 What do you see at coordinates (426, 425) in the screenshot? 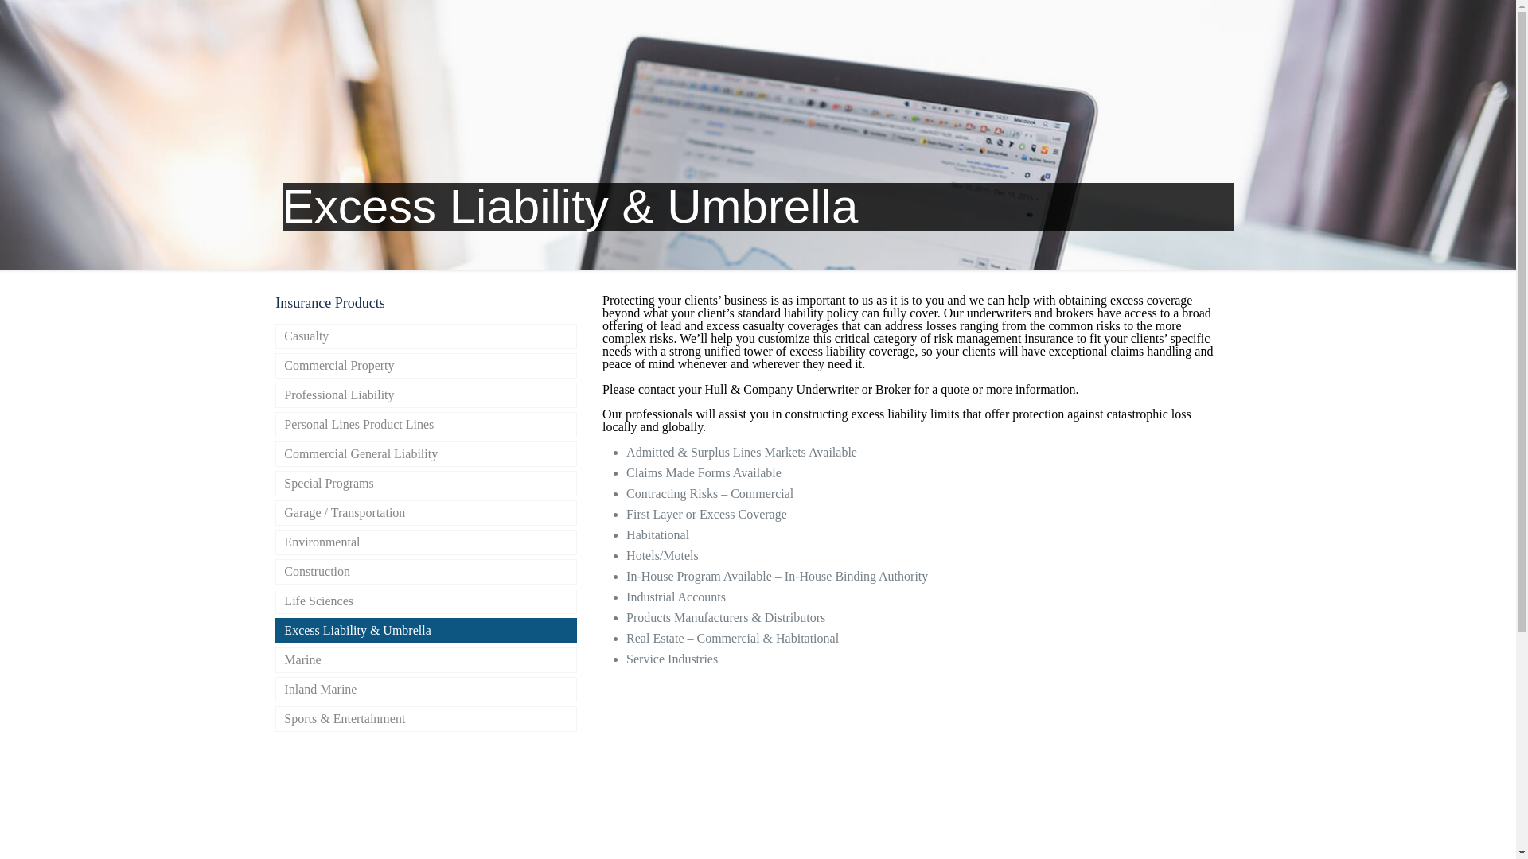
I see `Personal Lines Product Lines` at bounding box center [426, 425].